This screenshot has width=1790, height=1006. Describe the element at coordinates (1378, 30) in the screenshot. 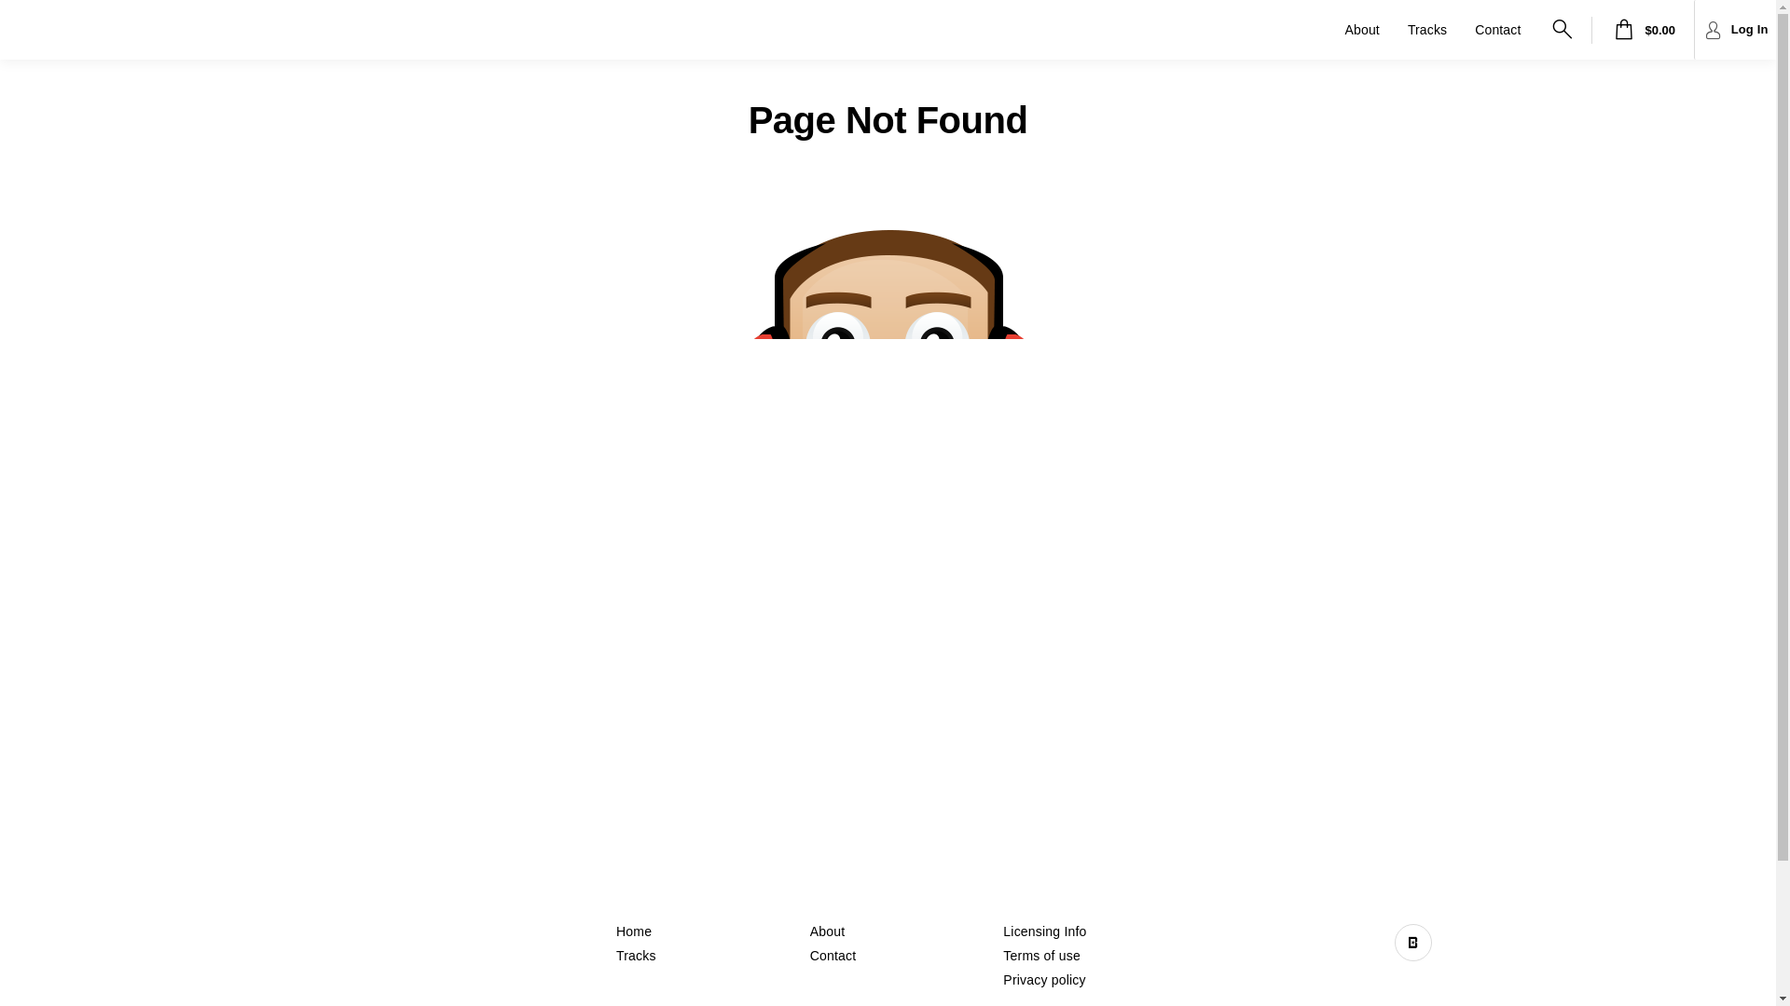

I see `About` at that location.